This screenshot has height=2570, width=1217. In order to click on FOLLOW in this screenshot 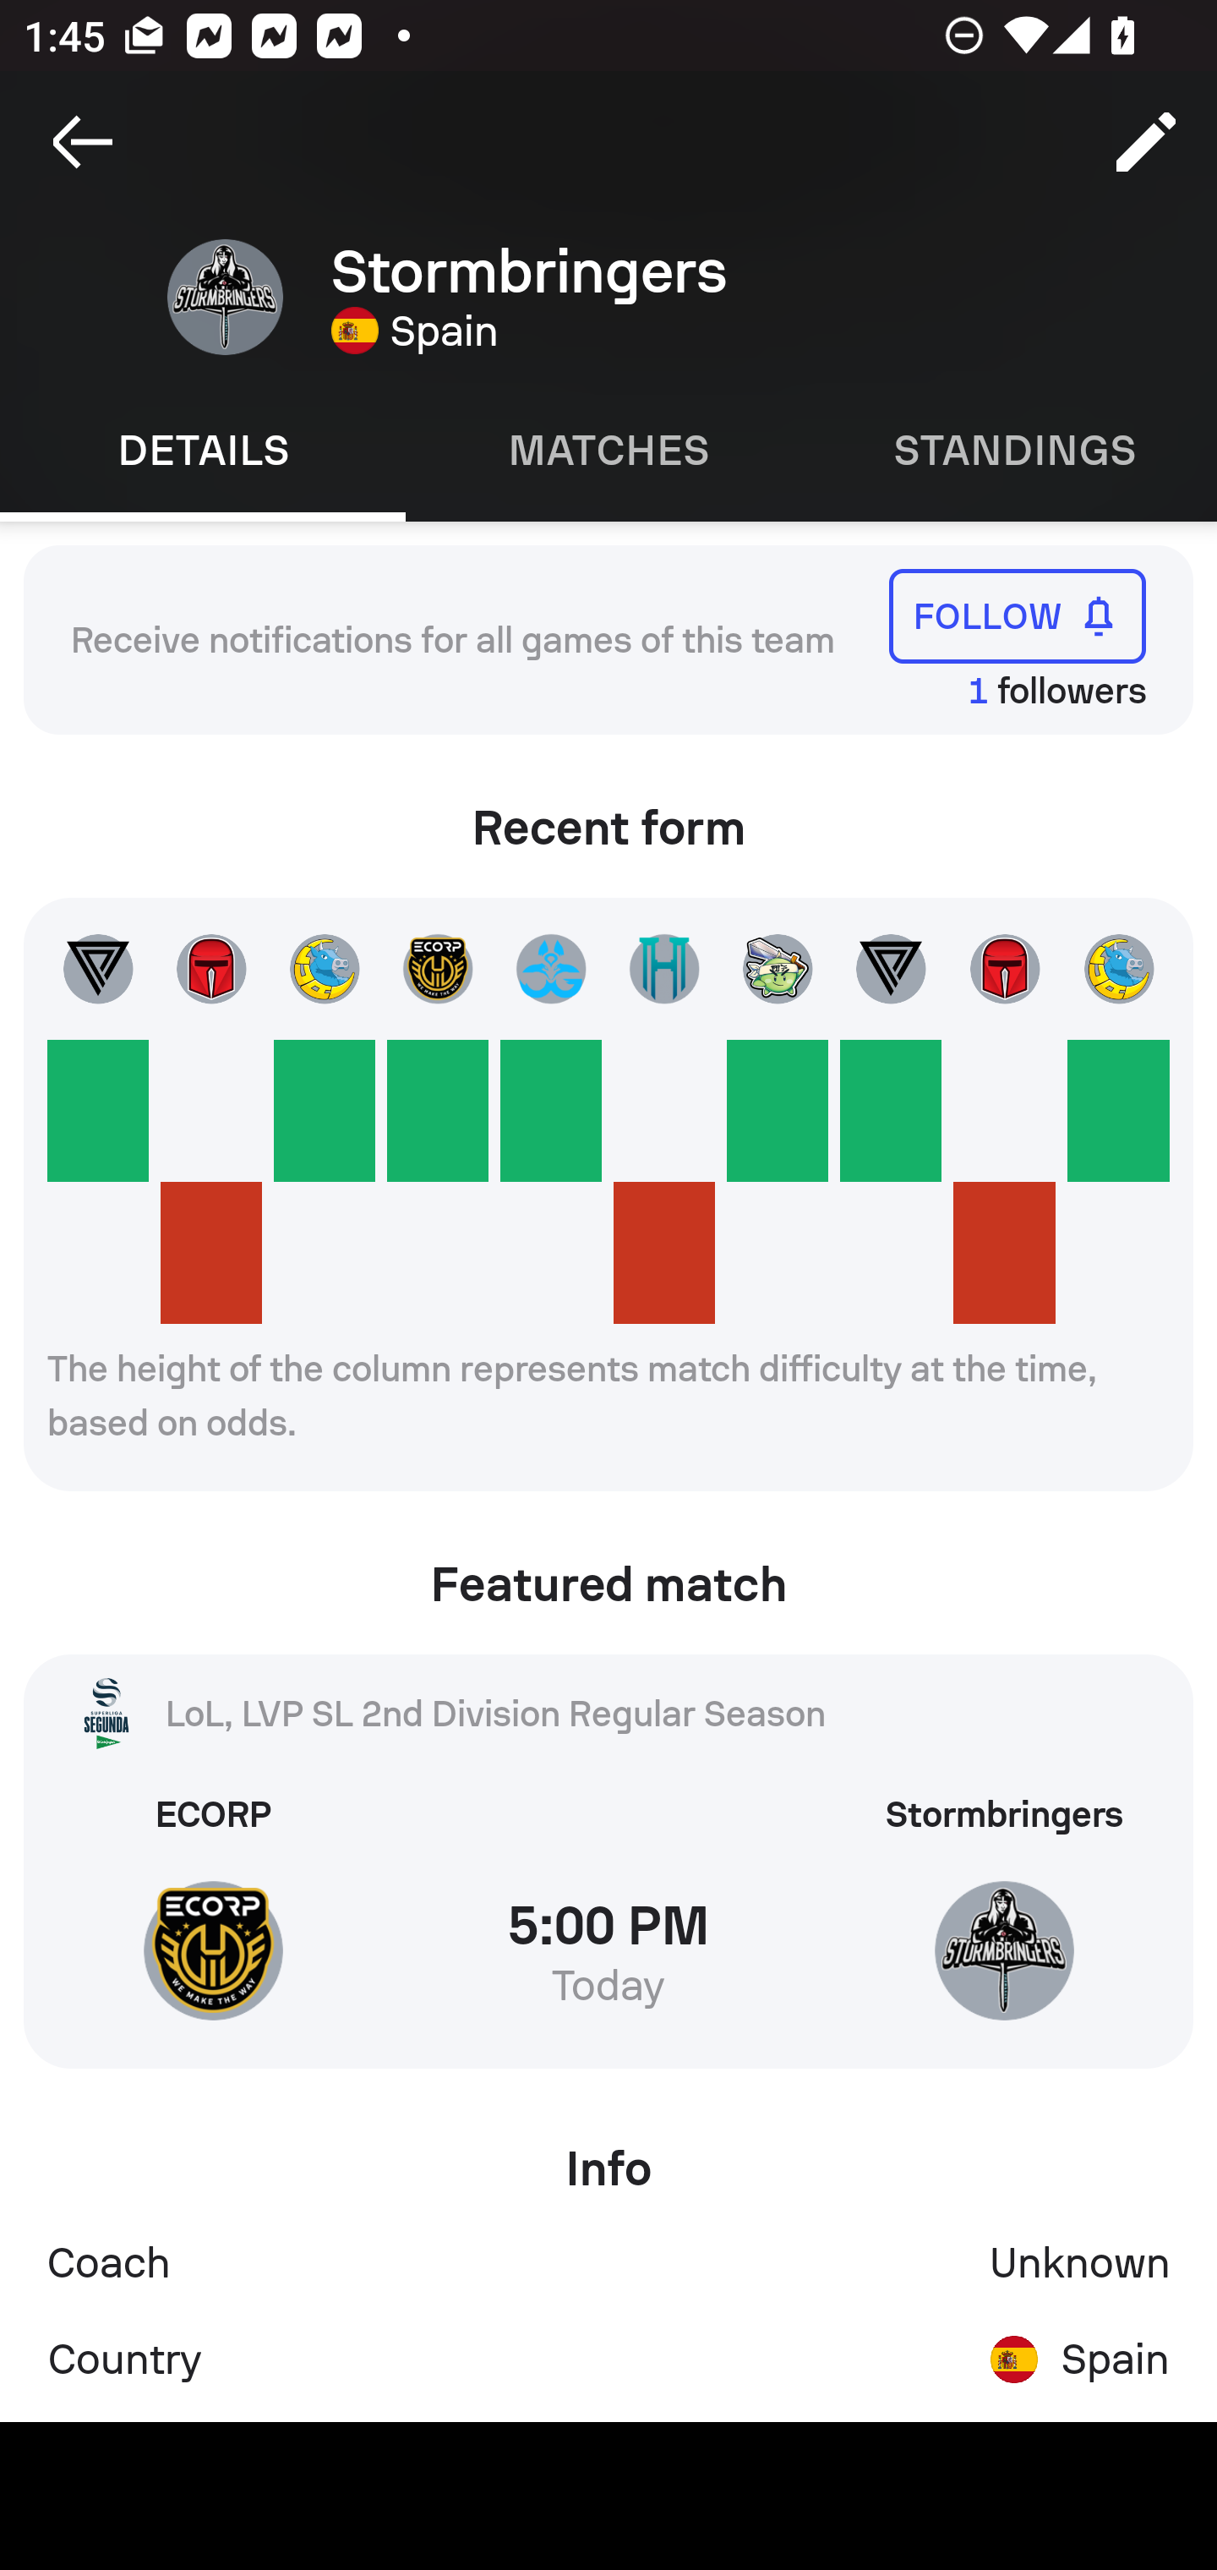, I will do `click(1018, 615)`.